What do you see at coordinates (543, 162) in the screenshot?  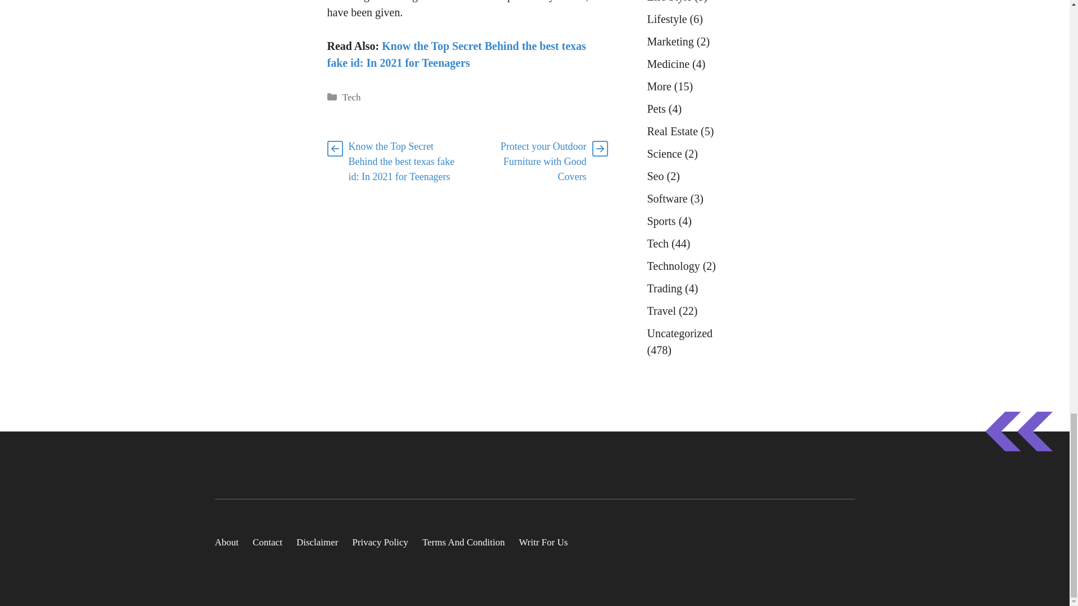 I see `Protect your Outdoor Furniture with Good Covers` at bounding box center [543, 162].